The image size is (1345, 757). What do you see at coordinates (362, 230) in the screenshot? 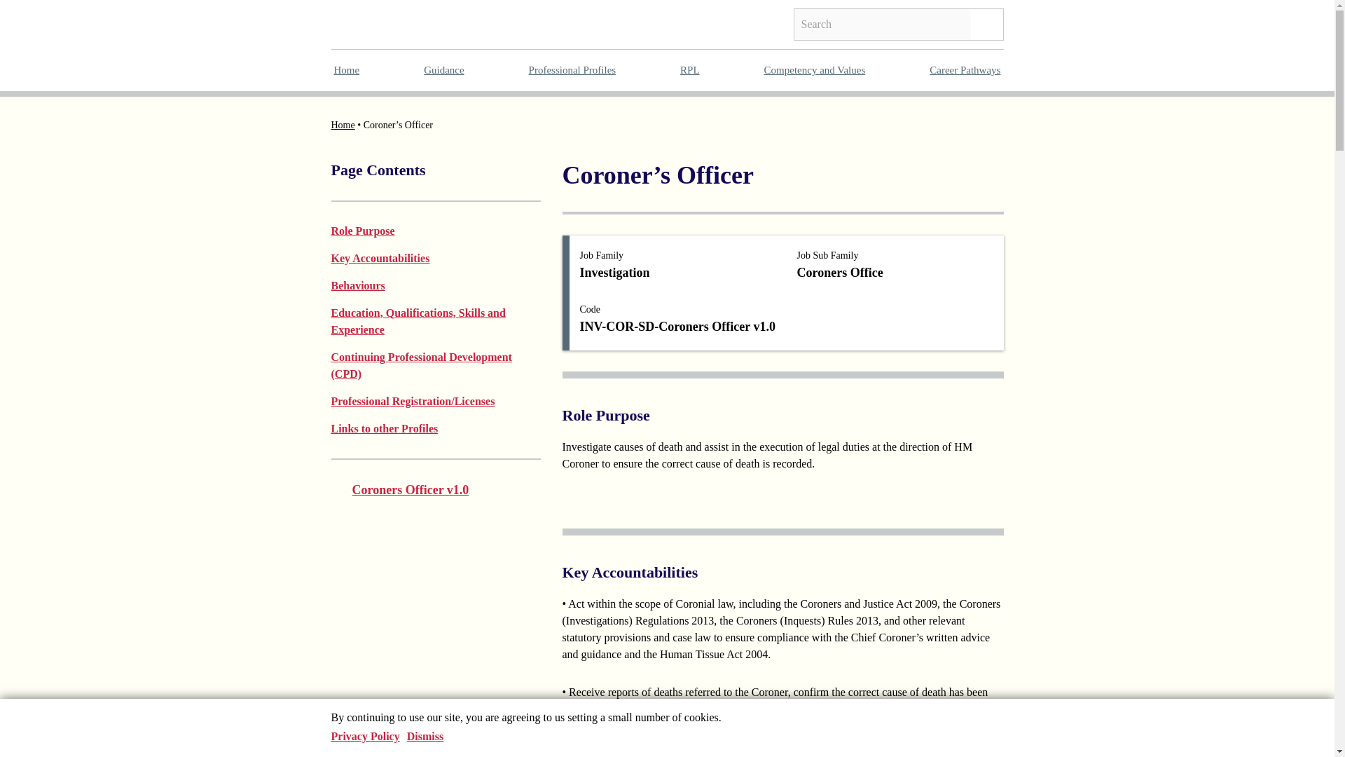
I see `Role Purpose` at bounding box center [362, 230].